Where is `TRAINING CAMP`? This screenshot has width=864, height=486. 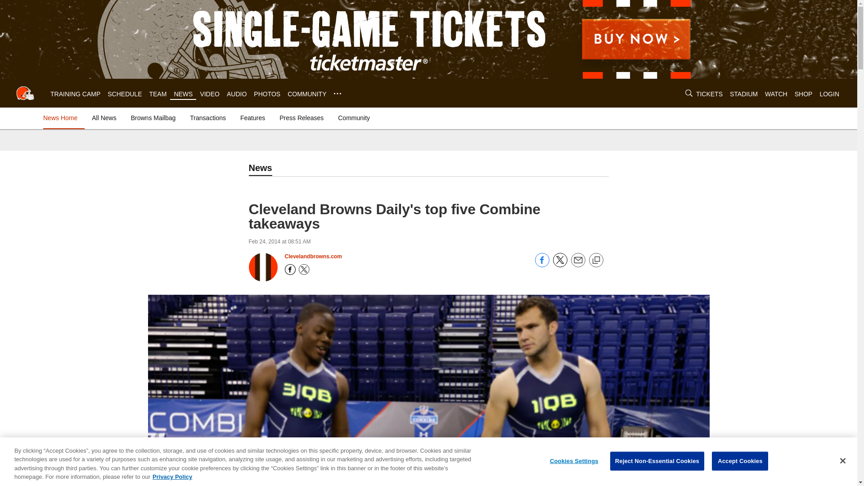 TRAINING CAMP is located at coordinates (75, 94).